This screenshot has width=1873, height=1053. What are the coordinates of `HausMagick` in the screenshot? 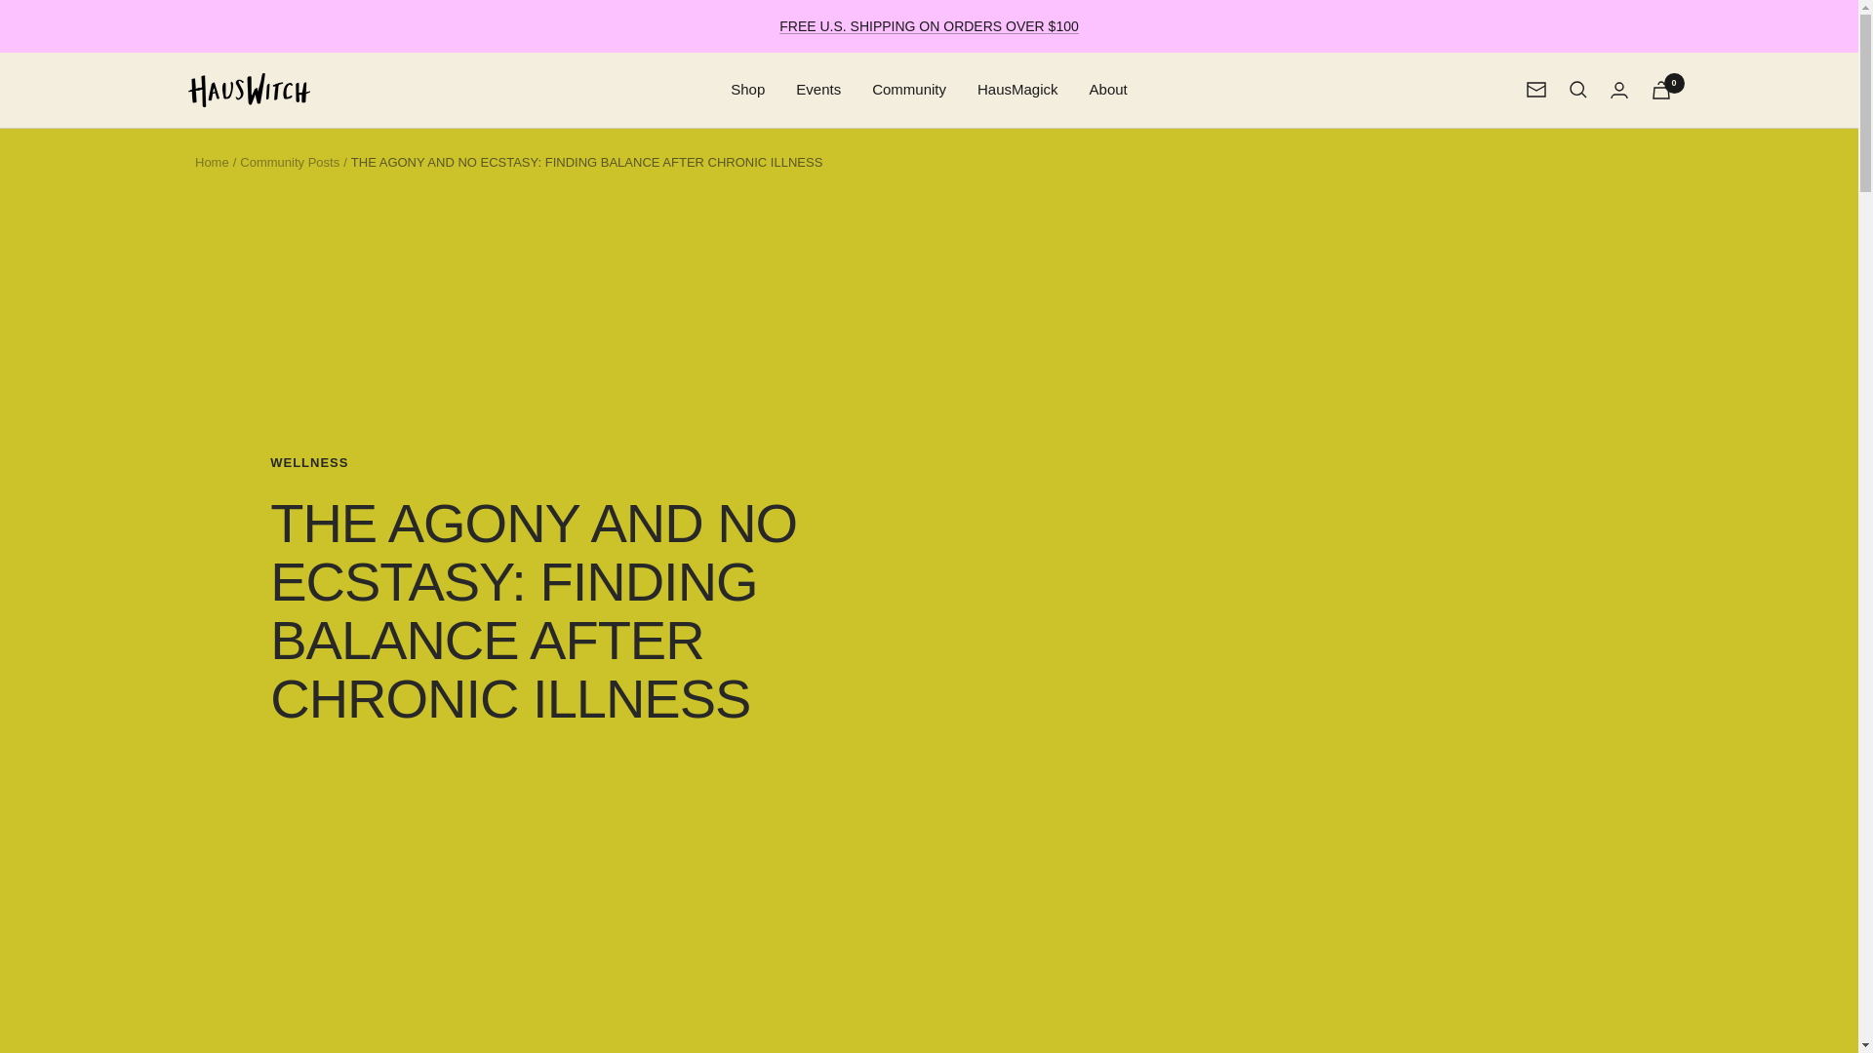 It's located at (1017, 89).